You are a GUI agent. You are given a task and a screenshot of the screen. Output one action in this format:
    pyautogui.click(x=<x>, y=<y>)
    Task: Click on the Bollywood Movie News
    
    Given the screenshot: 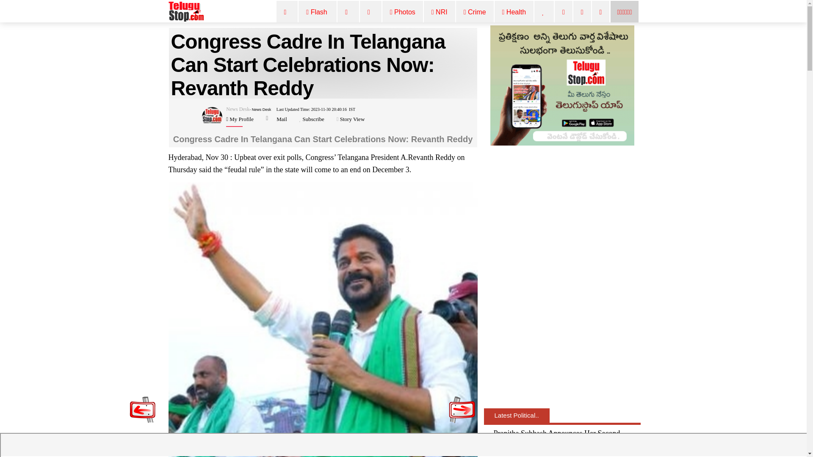 What is the action you would take?
    pyautogui.click(x=348, y=13)
    